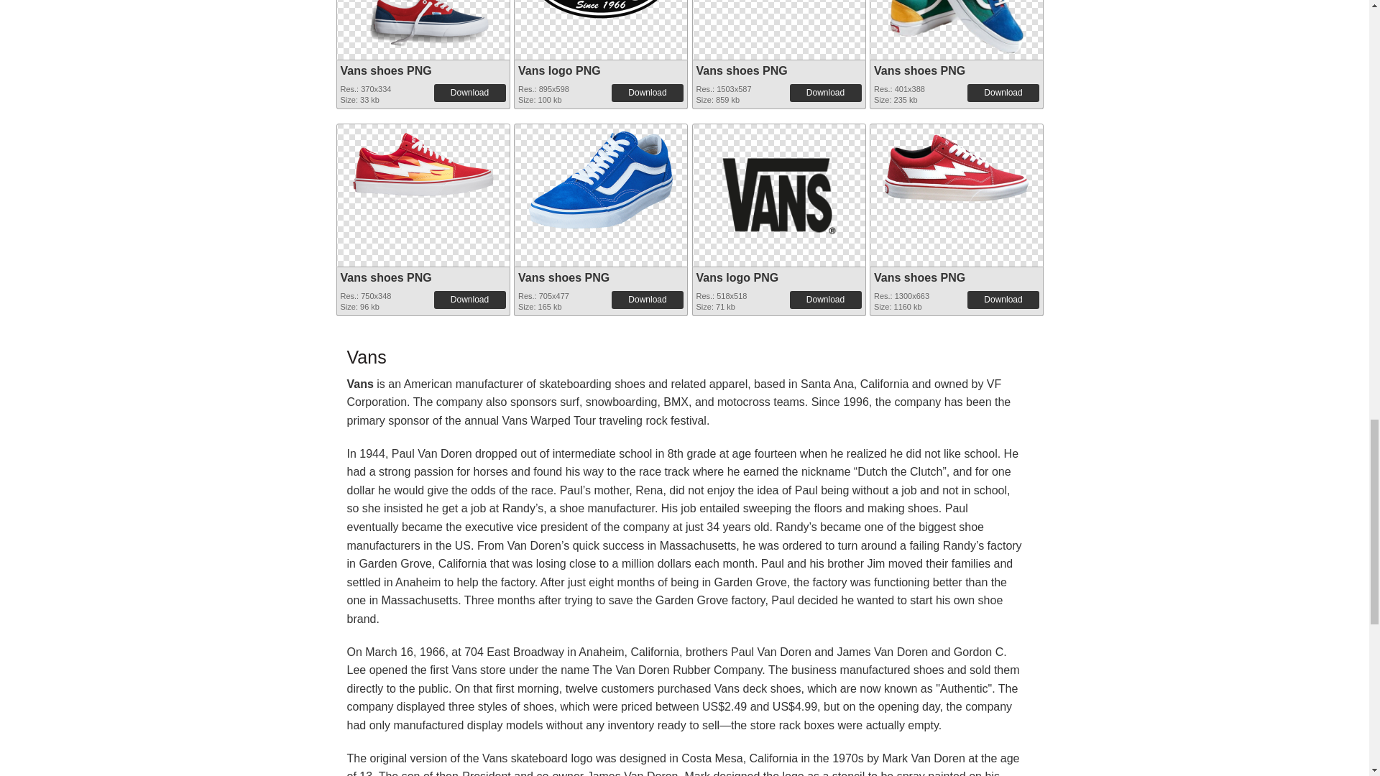  I want to click on Vans logo PNG, so click(559, 70).